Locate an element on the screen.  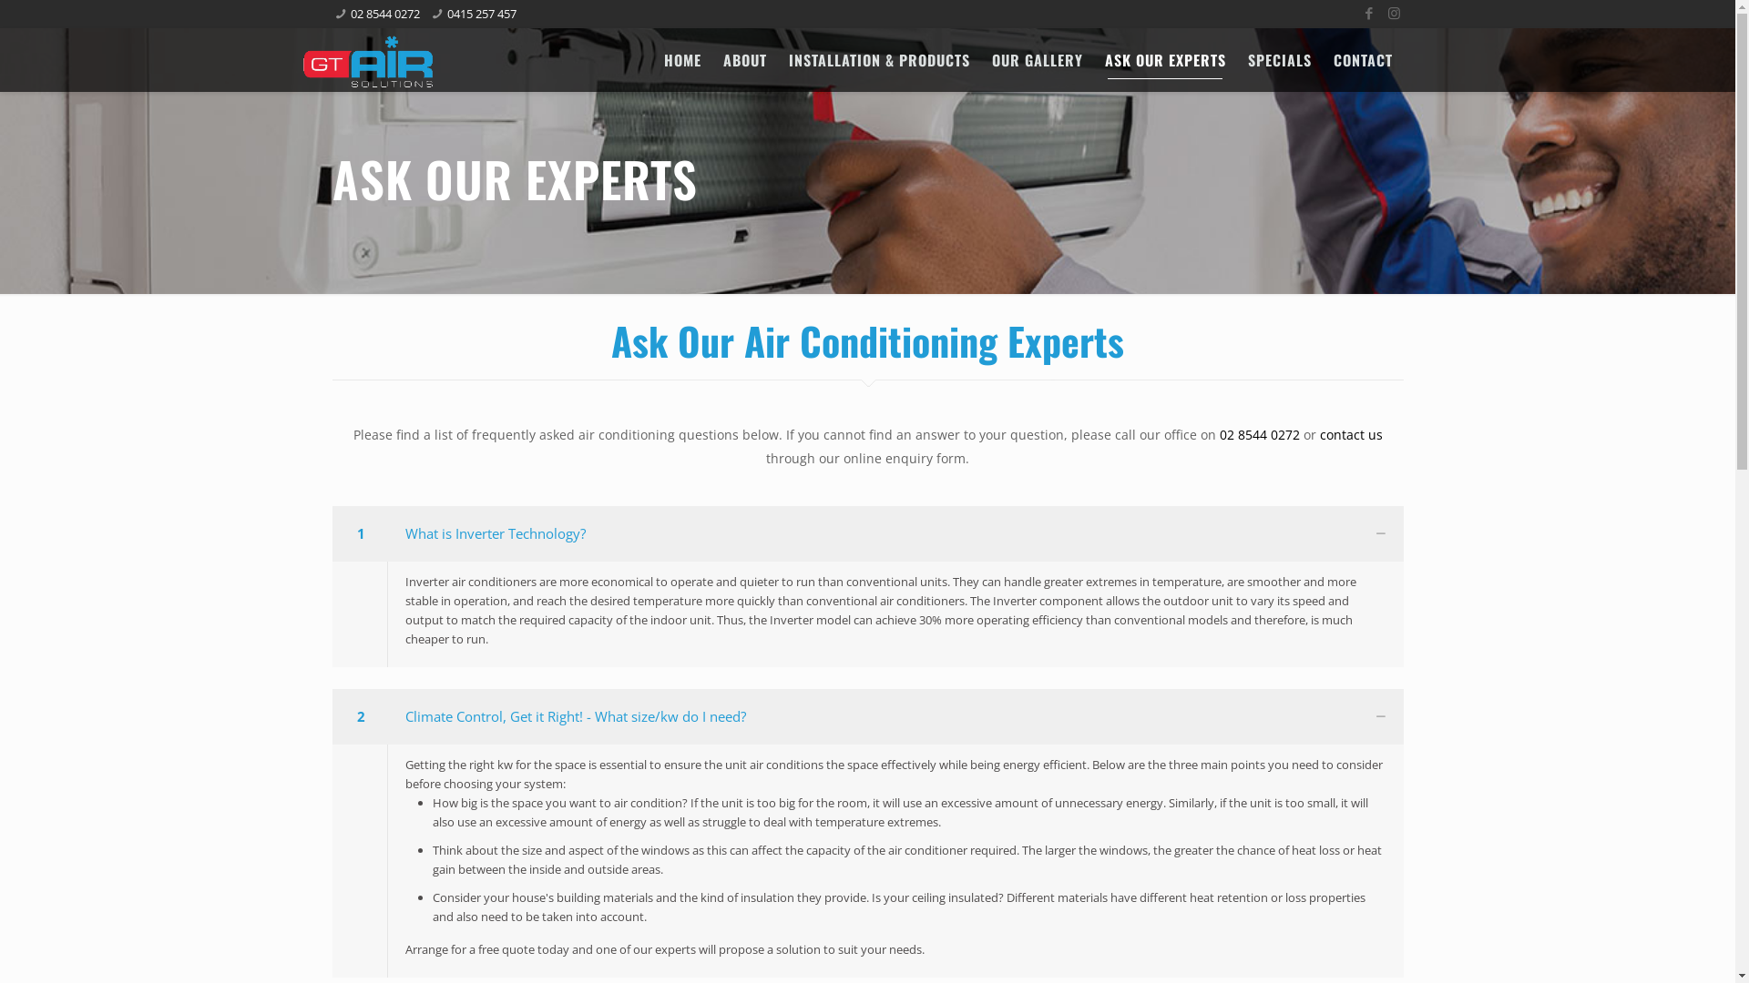
ASK OUR EXPERTS is located at coordinates (1164, 60).